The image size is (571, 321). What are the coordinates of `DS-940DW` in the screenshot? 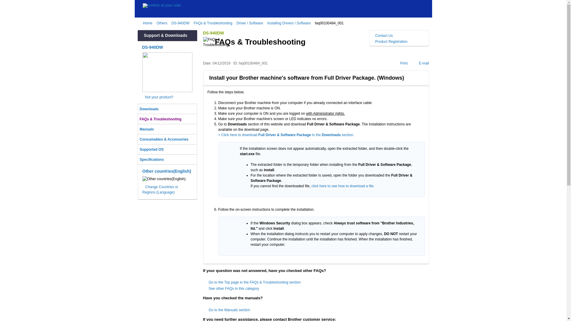 It's located at (153, 47).